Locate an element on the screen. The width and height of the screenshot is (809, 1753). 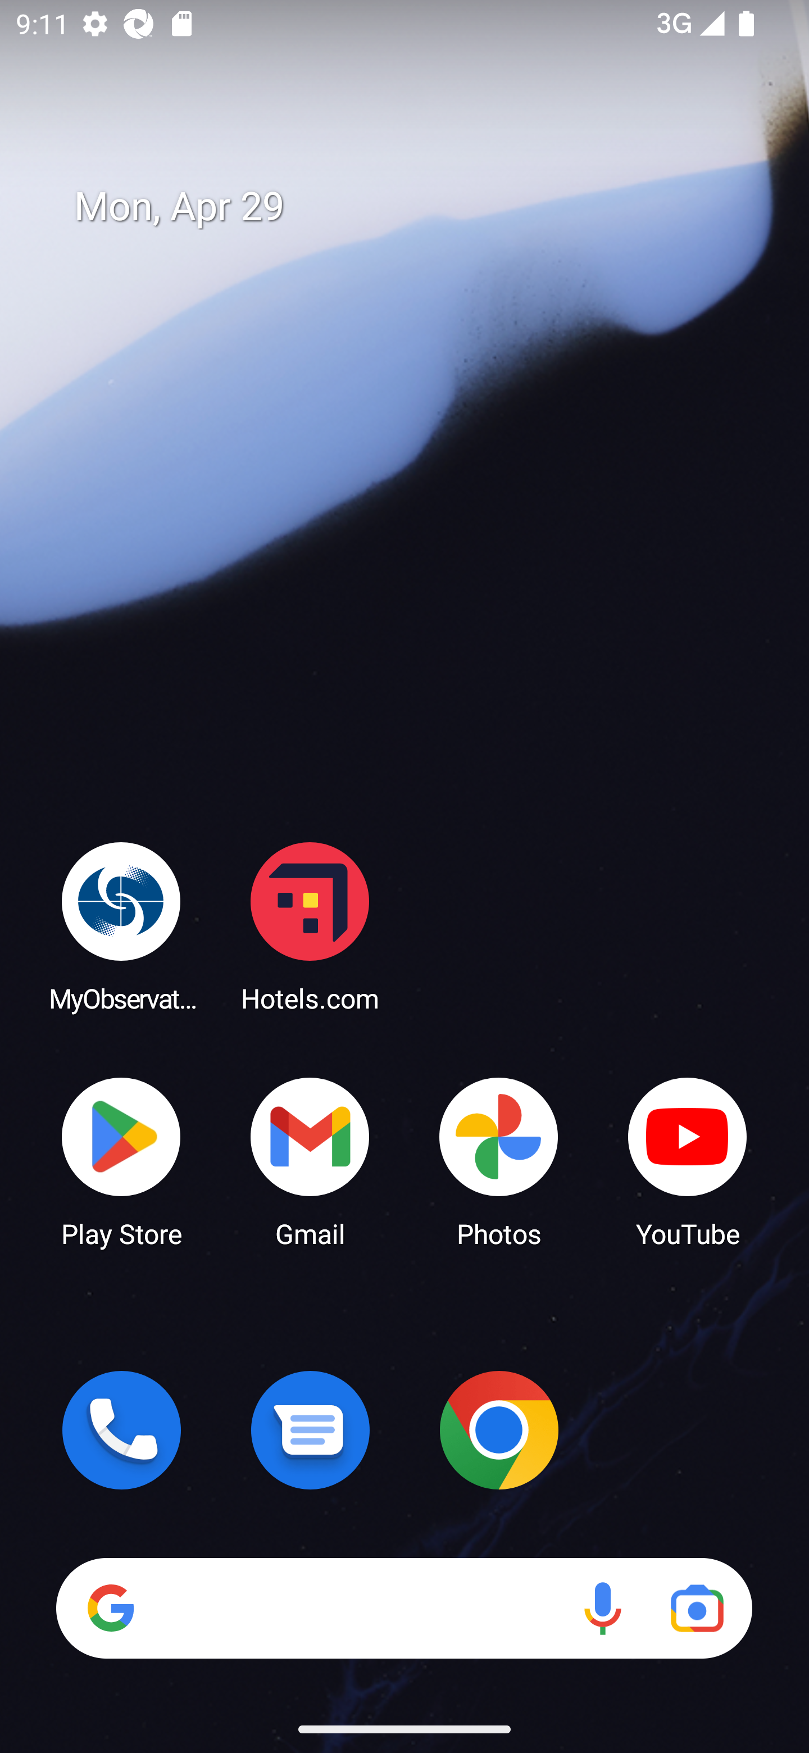
Photos is located at coordinates (499, 1161).